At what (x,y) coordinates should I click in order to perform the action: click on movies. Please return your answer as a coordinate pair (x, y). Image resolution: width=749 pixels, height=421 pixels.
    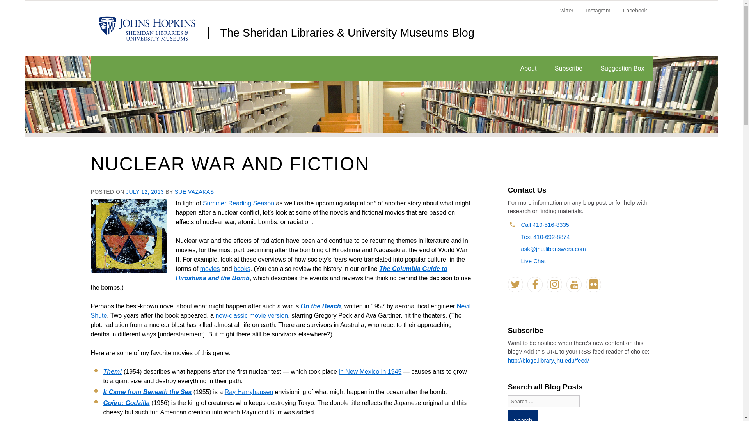
    Looking at the image, I should click on (210, 269).